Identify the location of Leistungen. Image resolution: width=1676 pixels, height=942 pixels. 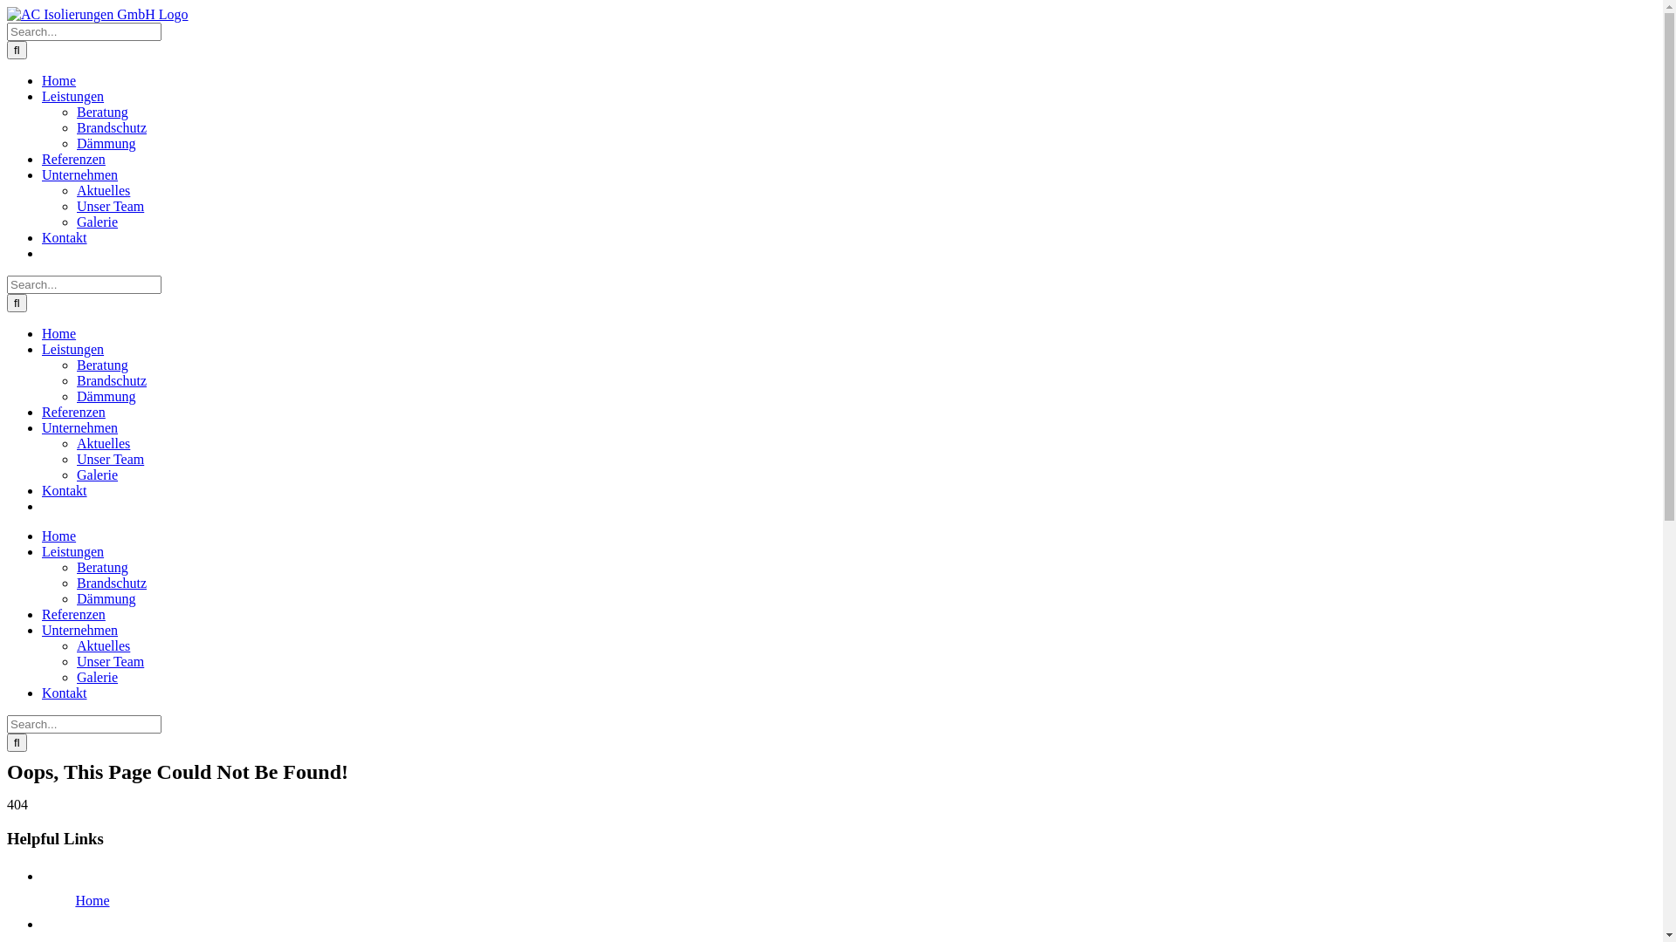
(73, 349).